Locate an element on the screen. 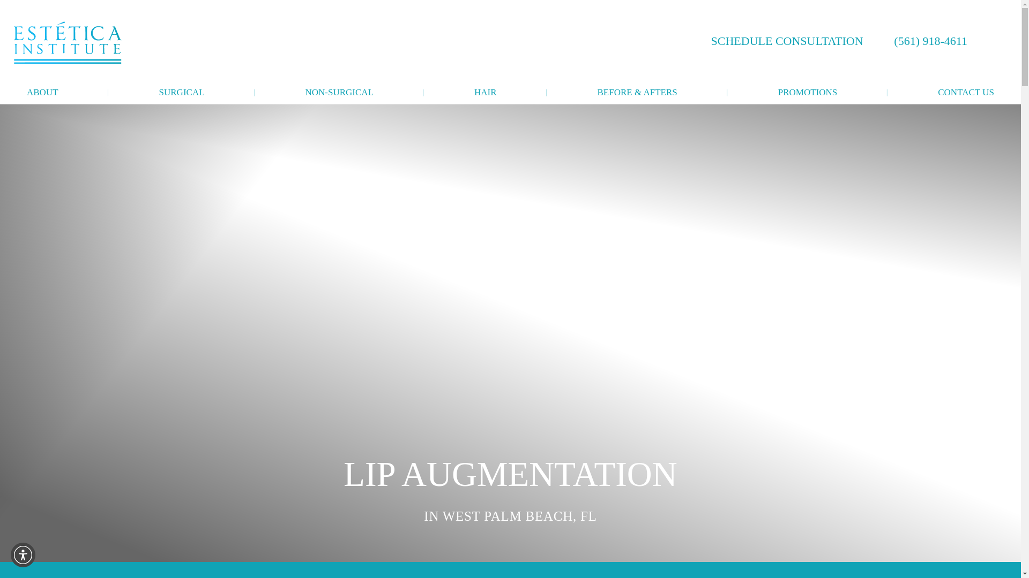  Otoplasty is located at coordinates (195, 255).